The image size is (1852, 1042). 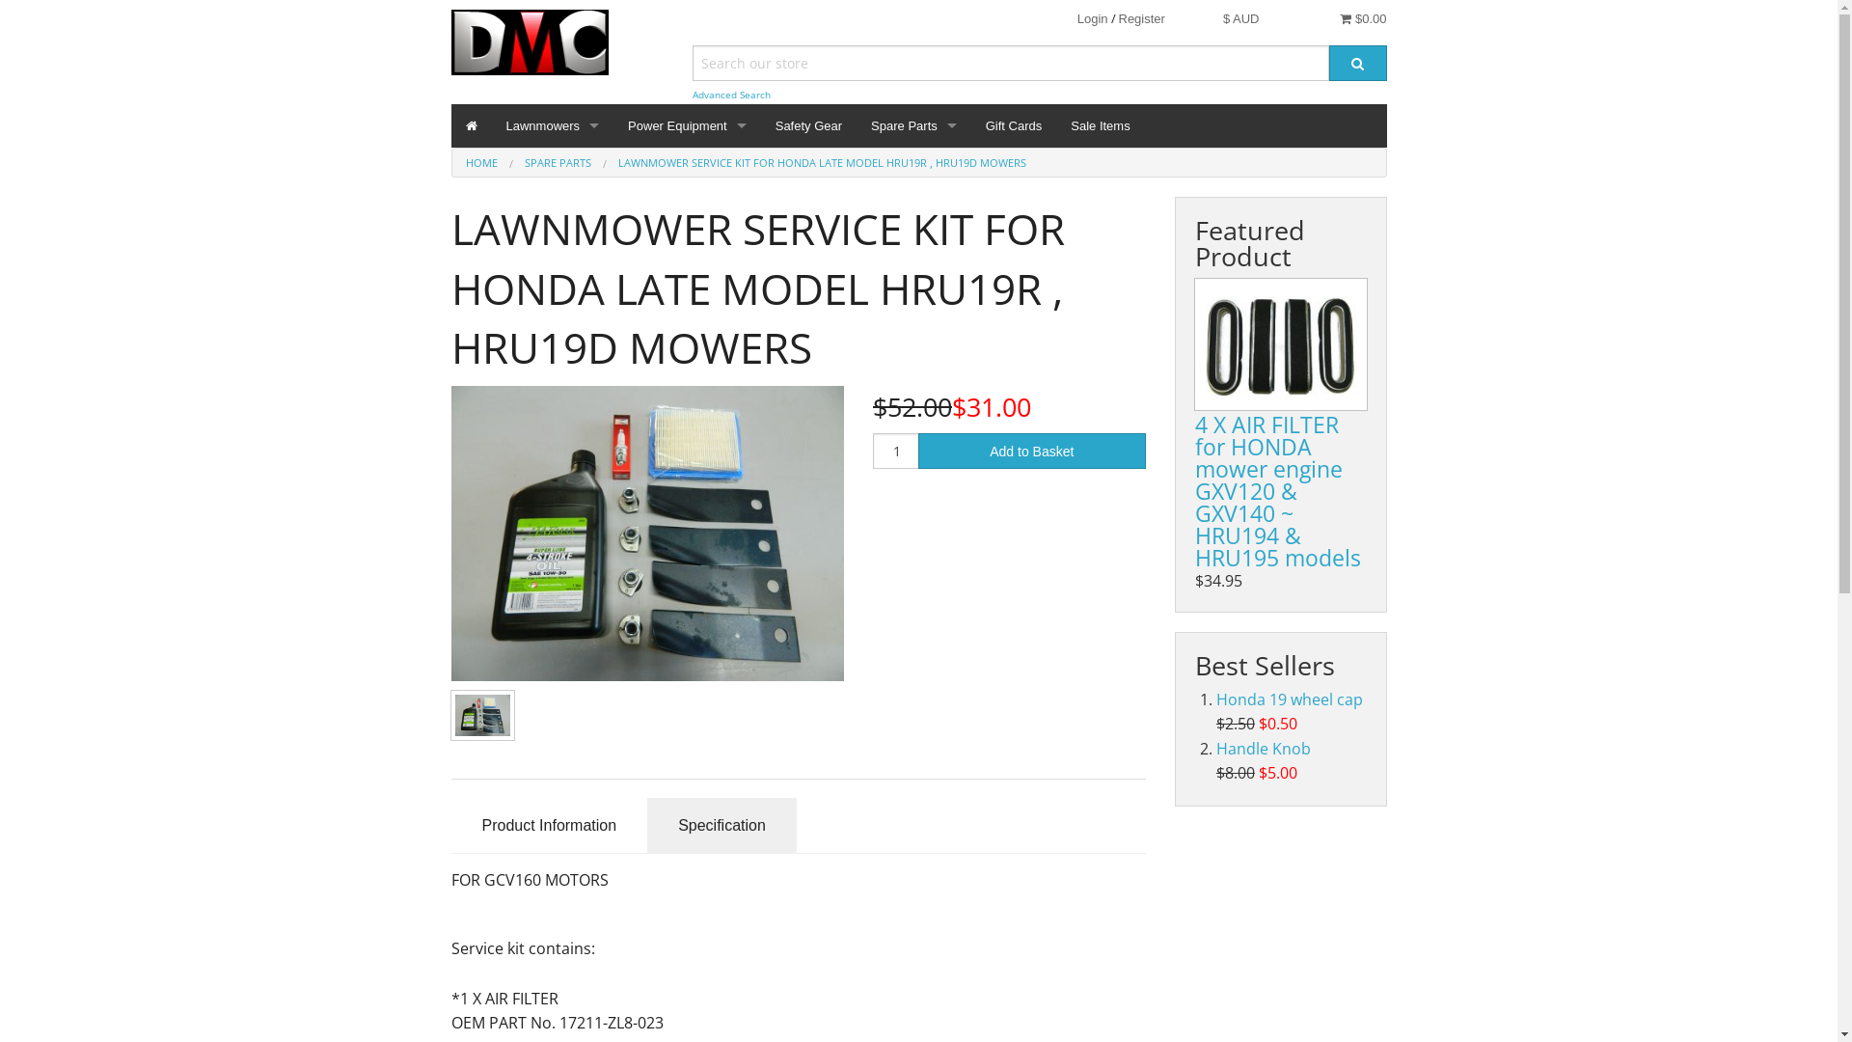 What do you see at coordinates (914, 125) in the screenshot?
I see `Spare Parts` at bounding box center [914, 125].